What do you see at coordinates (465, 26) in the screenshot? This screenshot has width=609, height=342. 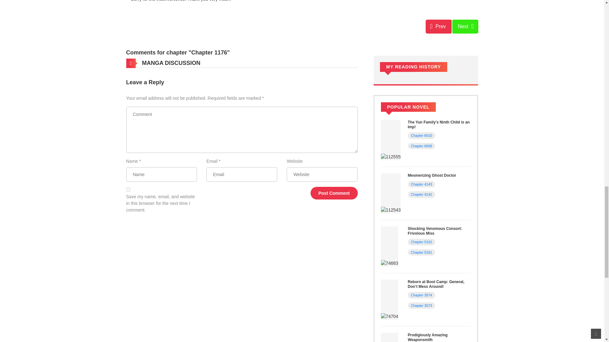 I see `Next` at bounding box center [465, 26].